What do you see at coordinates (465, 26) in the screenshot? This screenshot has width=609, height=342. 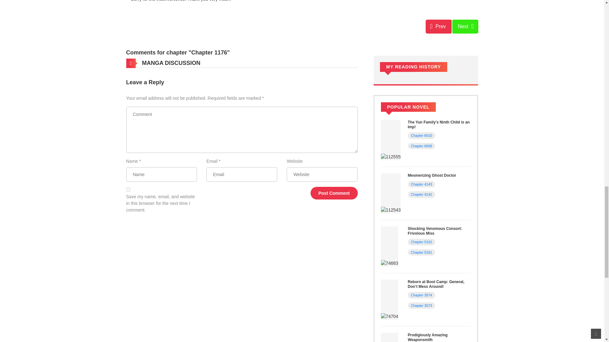 I see `Next` at bounding box center [465, 26].